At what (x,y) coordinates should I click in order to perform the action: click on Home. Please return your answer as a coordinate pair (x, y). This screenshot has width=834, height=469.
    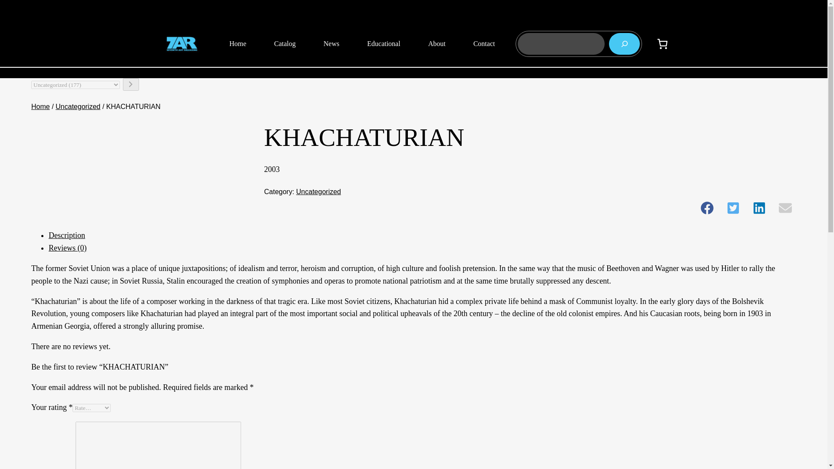
    Looking at the image, I should click on (238, 43).